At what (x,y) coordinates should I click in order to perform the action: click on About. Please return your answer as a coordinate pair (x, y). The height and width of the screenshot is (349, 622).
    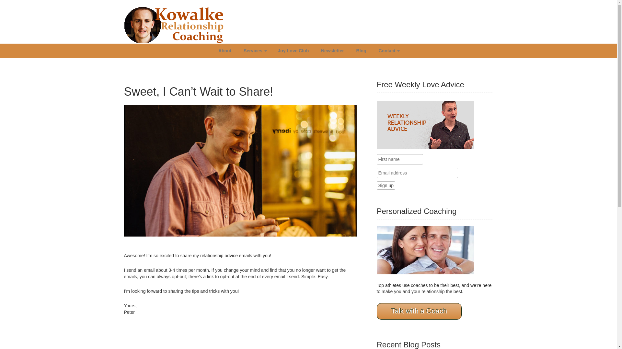
    Looking at the image, I should click on (224, 51).